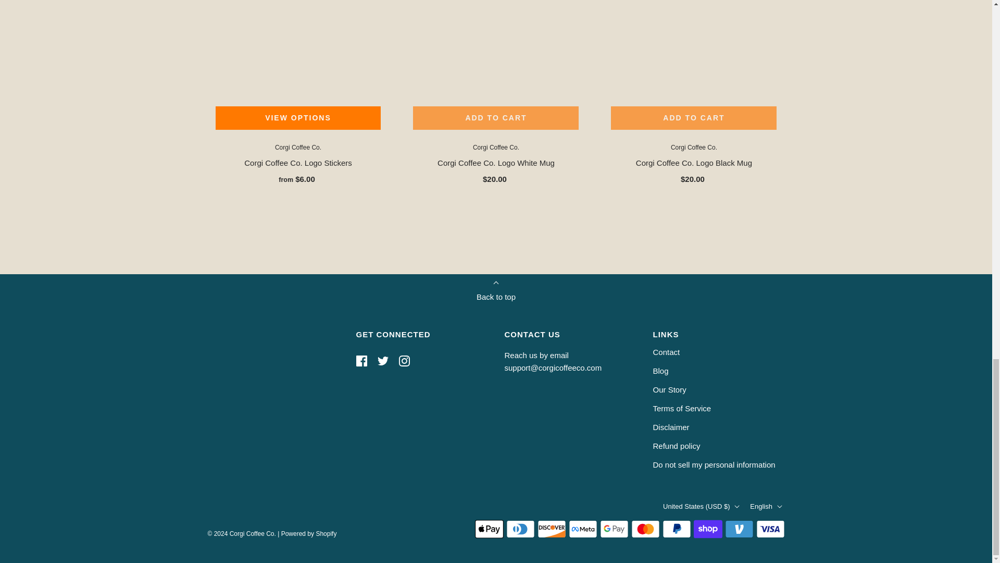 This screenshot has width=1000, height=563. I want to click on Corgi Coffee Co., so click(496, 148).